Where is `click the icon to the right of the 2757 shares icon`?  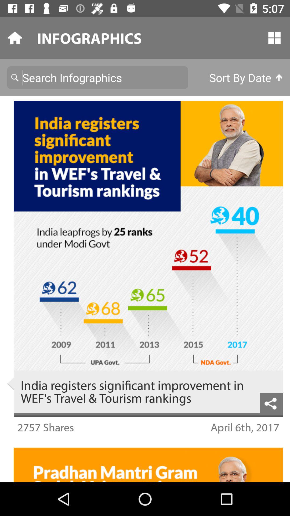
click the icon to the right of the 2757 shares icon is located at coordinates (245, 427).